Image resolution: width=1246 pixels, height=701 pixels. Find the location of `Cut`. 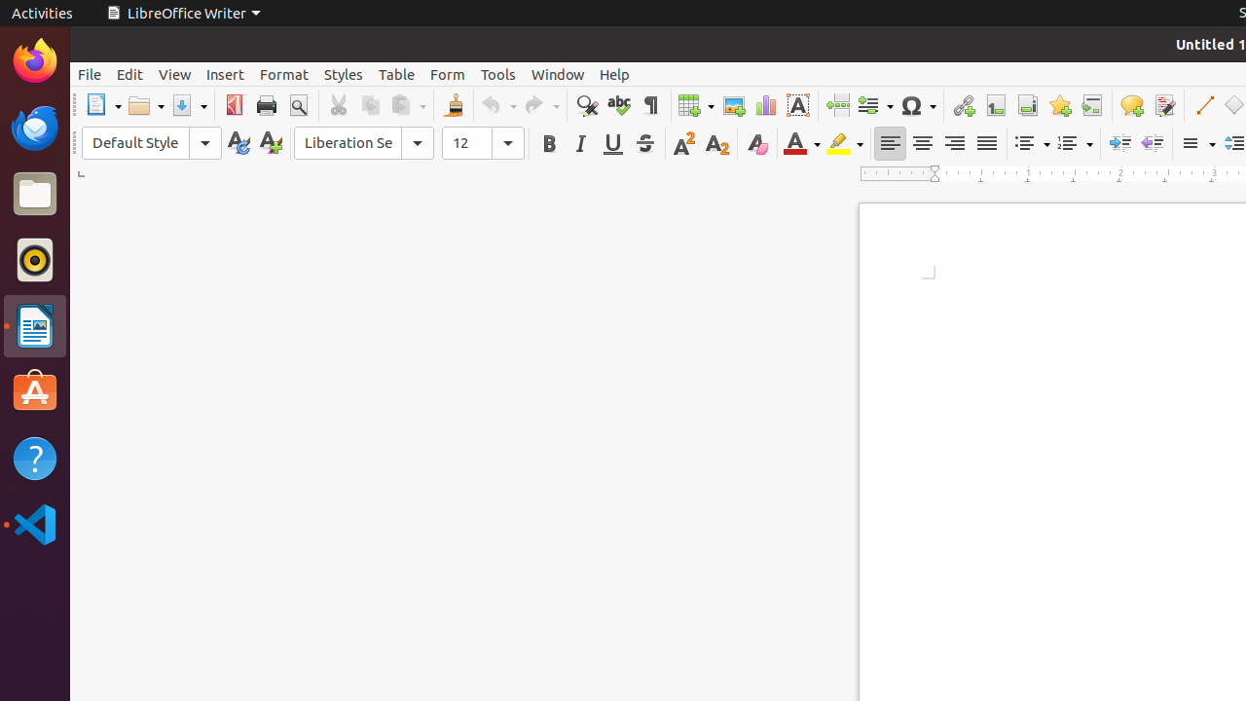

Cut is located at coordinates (339, 105).